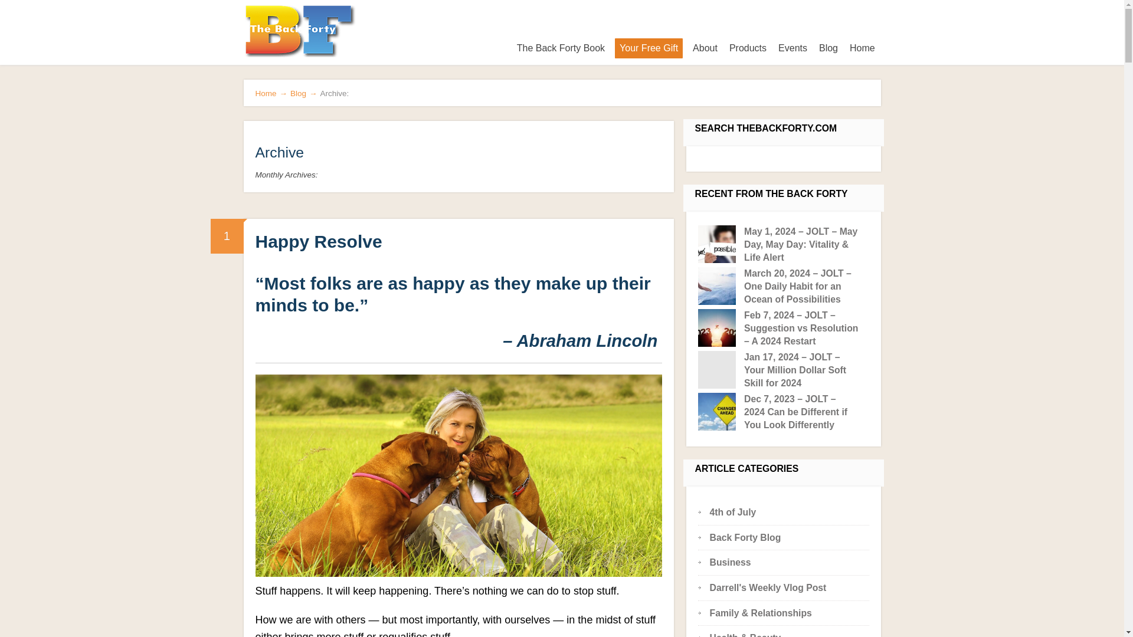 This screenshot has height=637, width=1133. I want to click on Products, so click(748, 48).